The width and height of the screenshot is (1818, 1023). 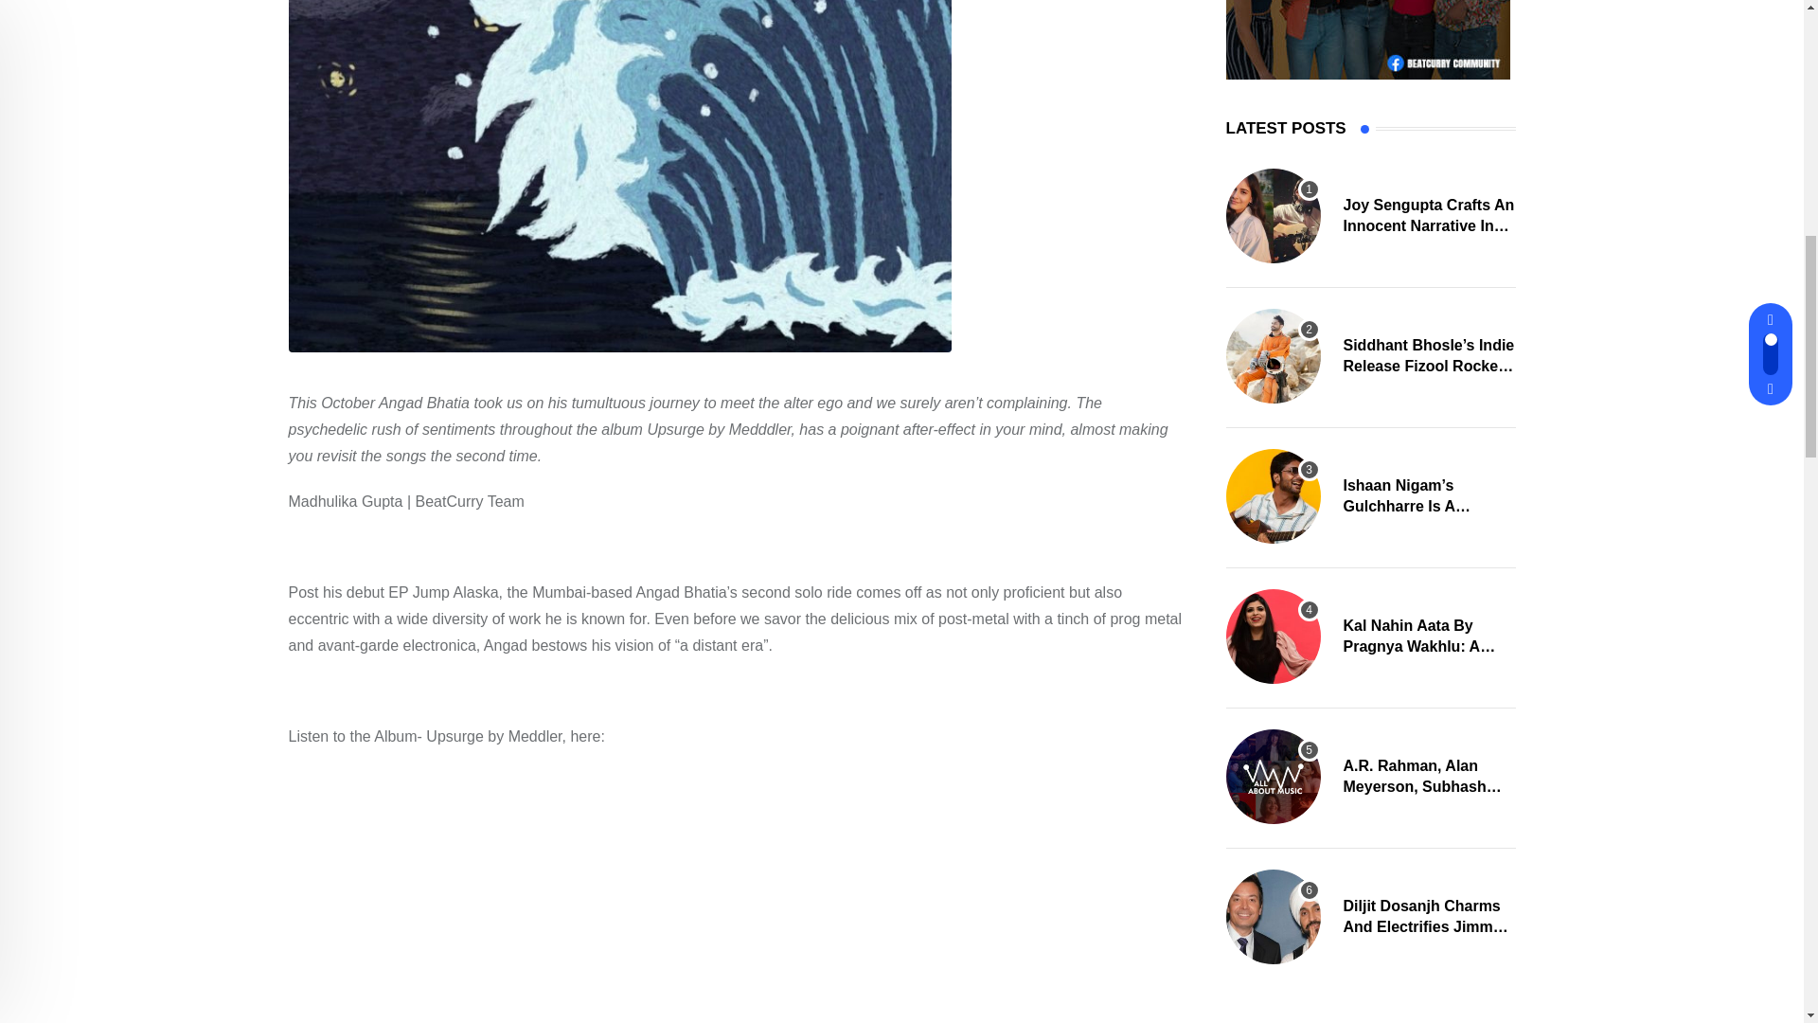 I want to click on YouTube video player, so click(x=553, y=896).